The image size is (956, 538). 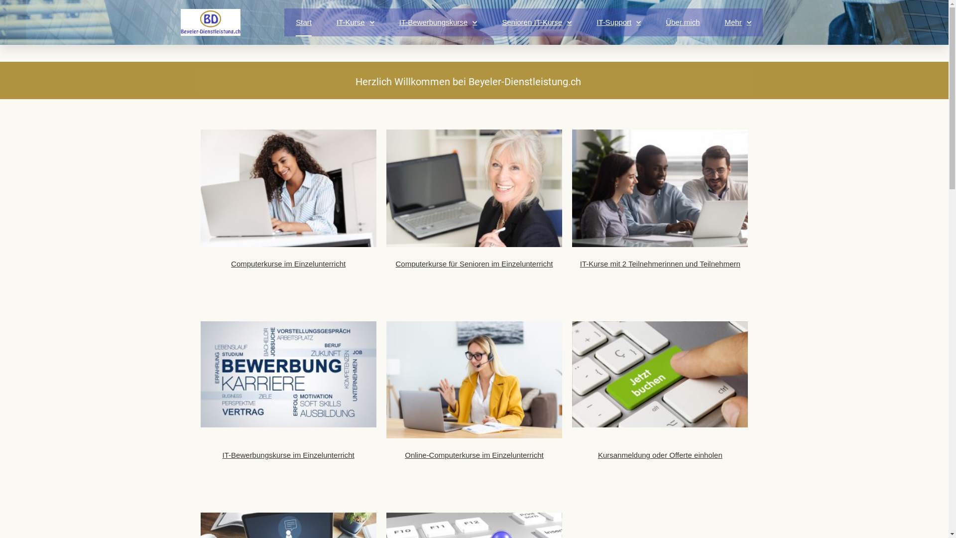 I want to click on Senioren IT-Kurse, so click(x=537, y=22).